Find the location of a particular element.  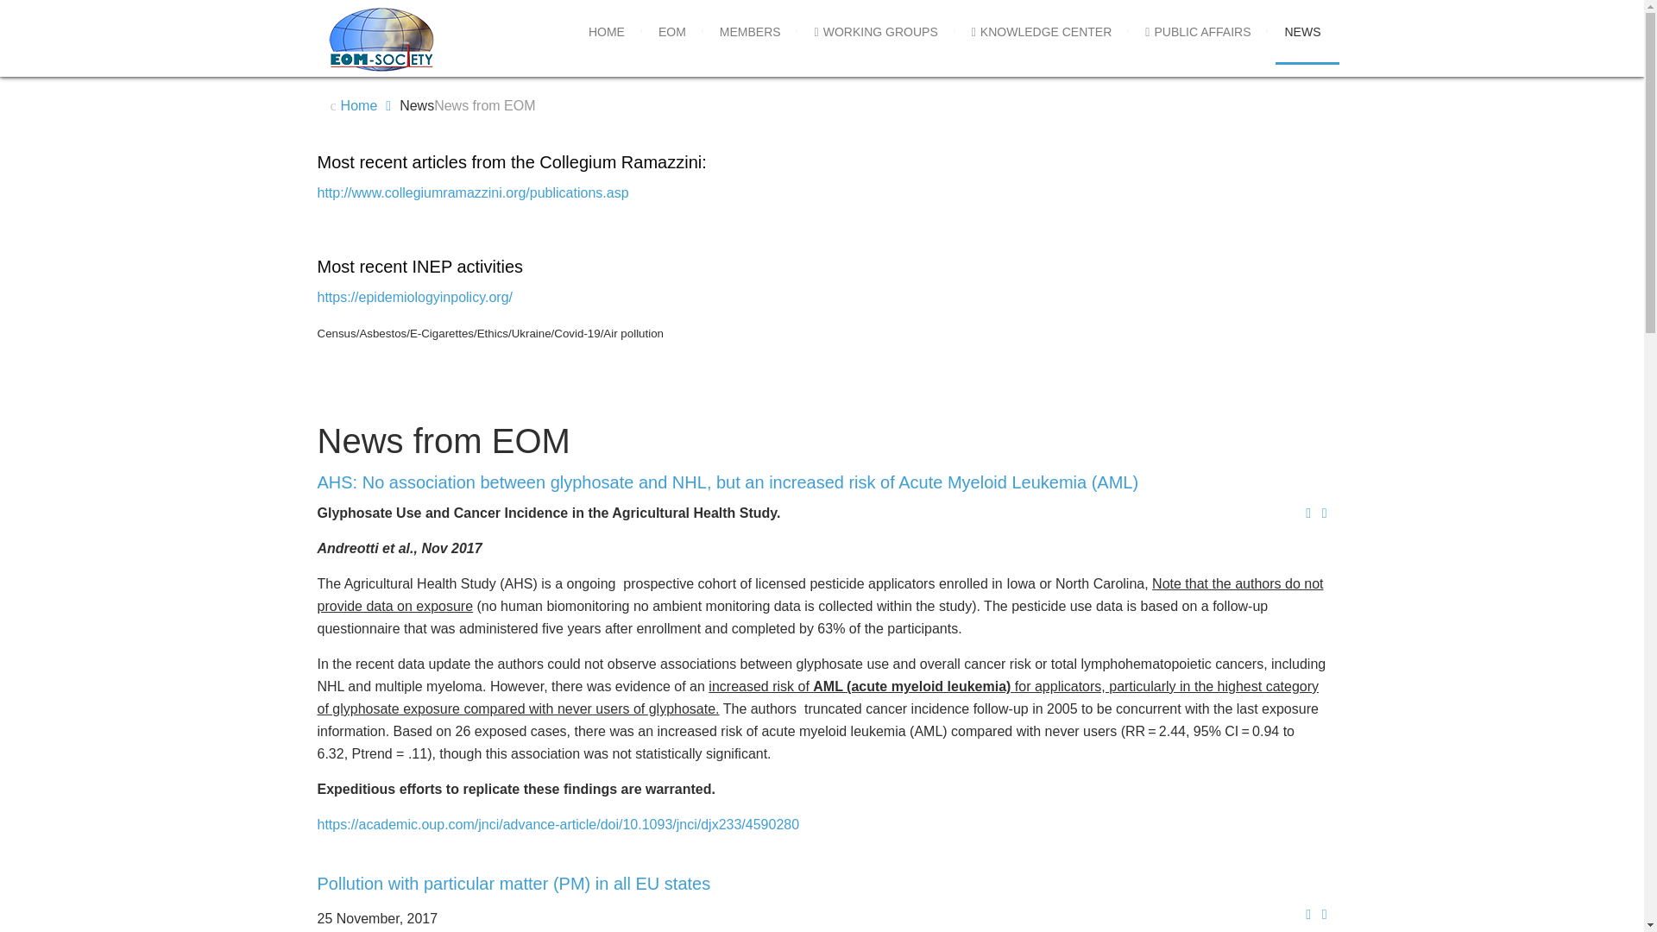

NEWS is located at coordinates (1301, 32).